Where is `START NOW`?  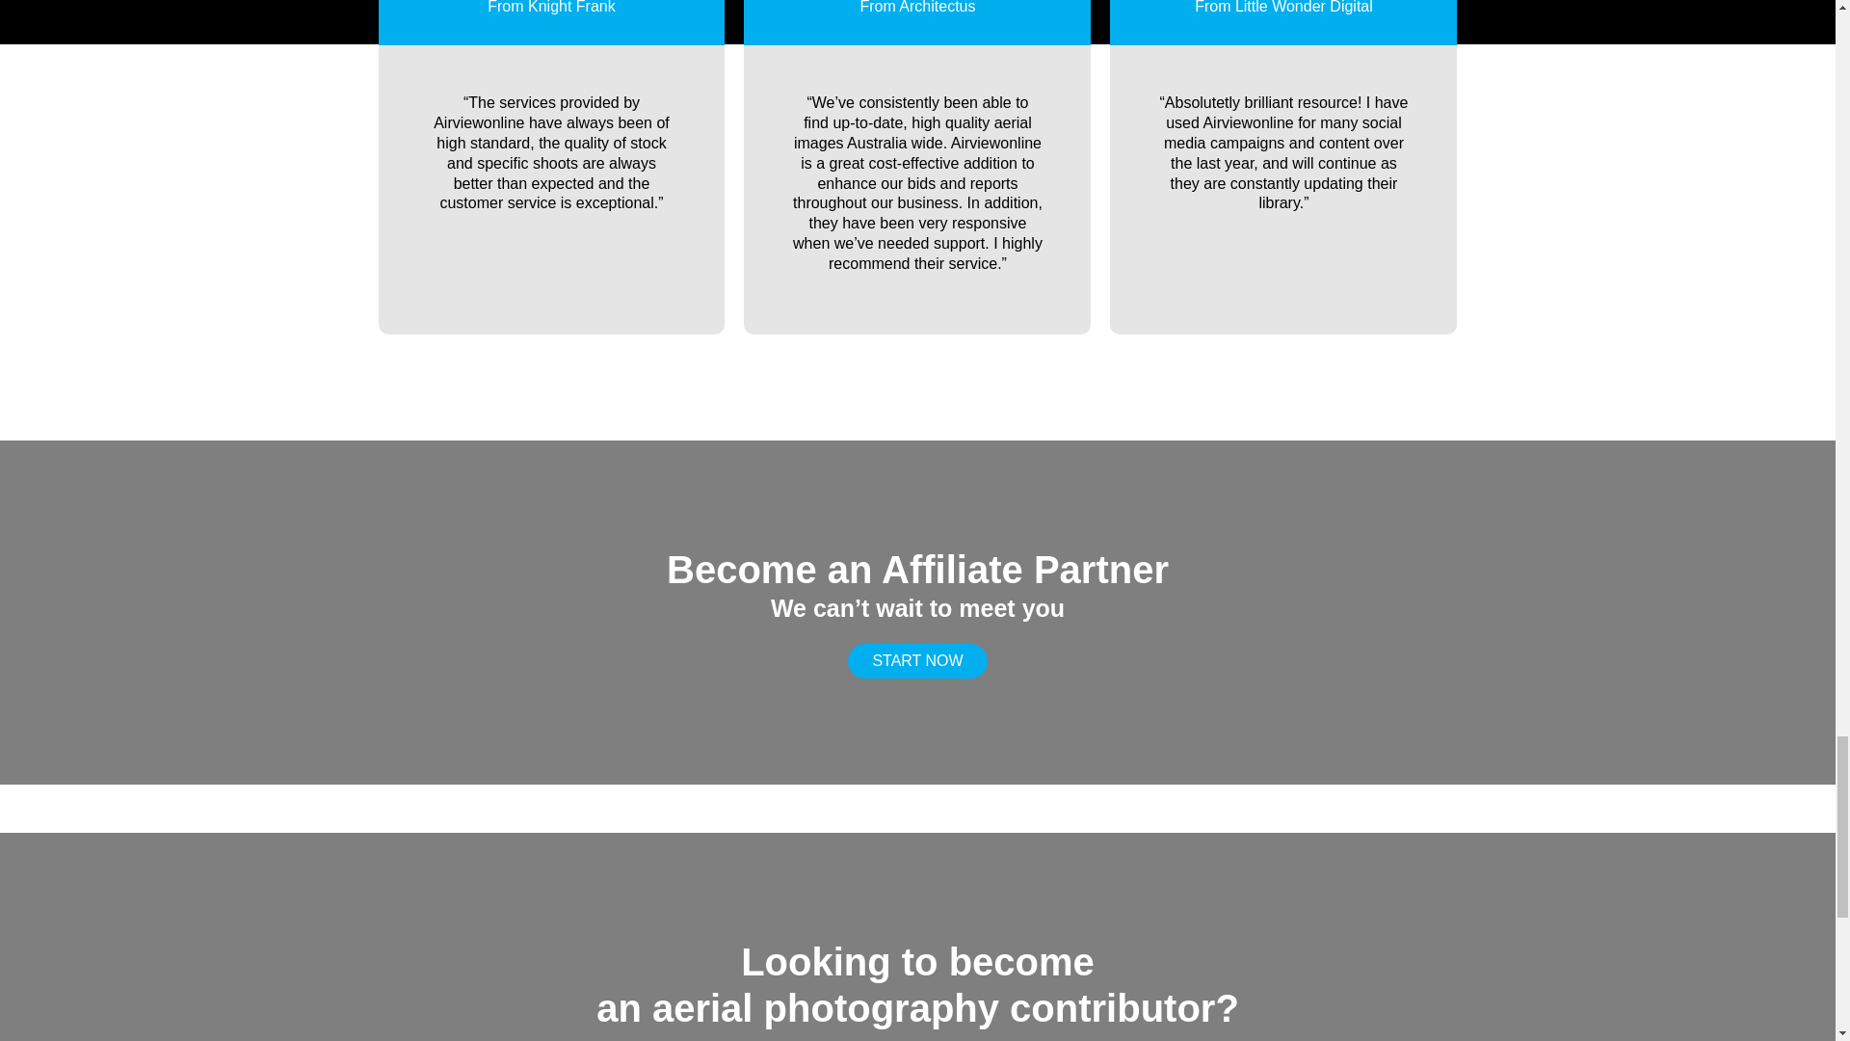 START NOW is located at coordinates (916, 661).